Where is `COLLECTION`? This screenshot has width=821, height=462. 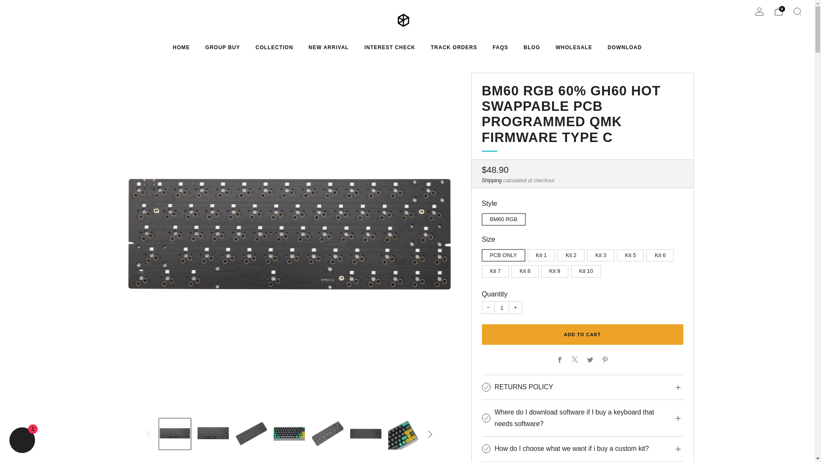 COLLECTION is located at coordinates (274, 47).